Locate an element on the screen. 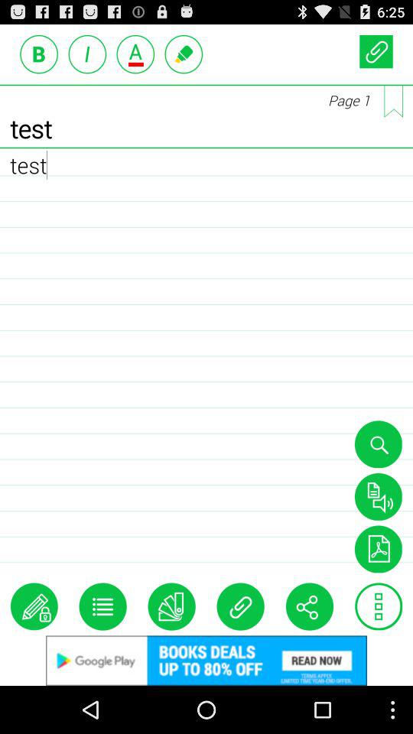 The width and height of the screenshot is (413, 734). filter is located at coordinates (378, 549).